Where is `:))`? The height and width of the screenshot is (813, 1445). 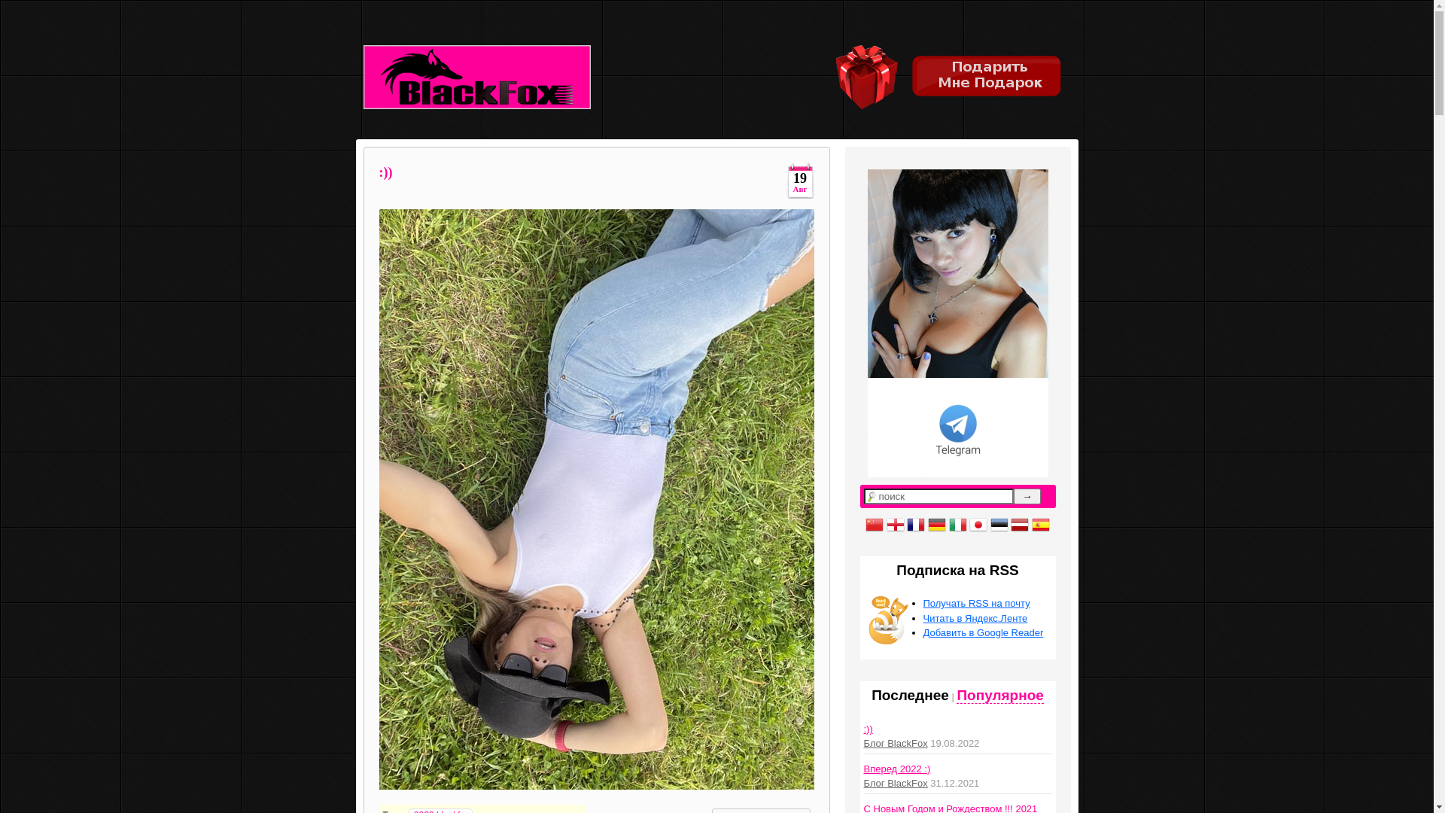
:)) is located at coordinates (386, 170).